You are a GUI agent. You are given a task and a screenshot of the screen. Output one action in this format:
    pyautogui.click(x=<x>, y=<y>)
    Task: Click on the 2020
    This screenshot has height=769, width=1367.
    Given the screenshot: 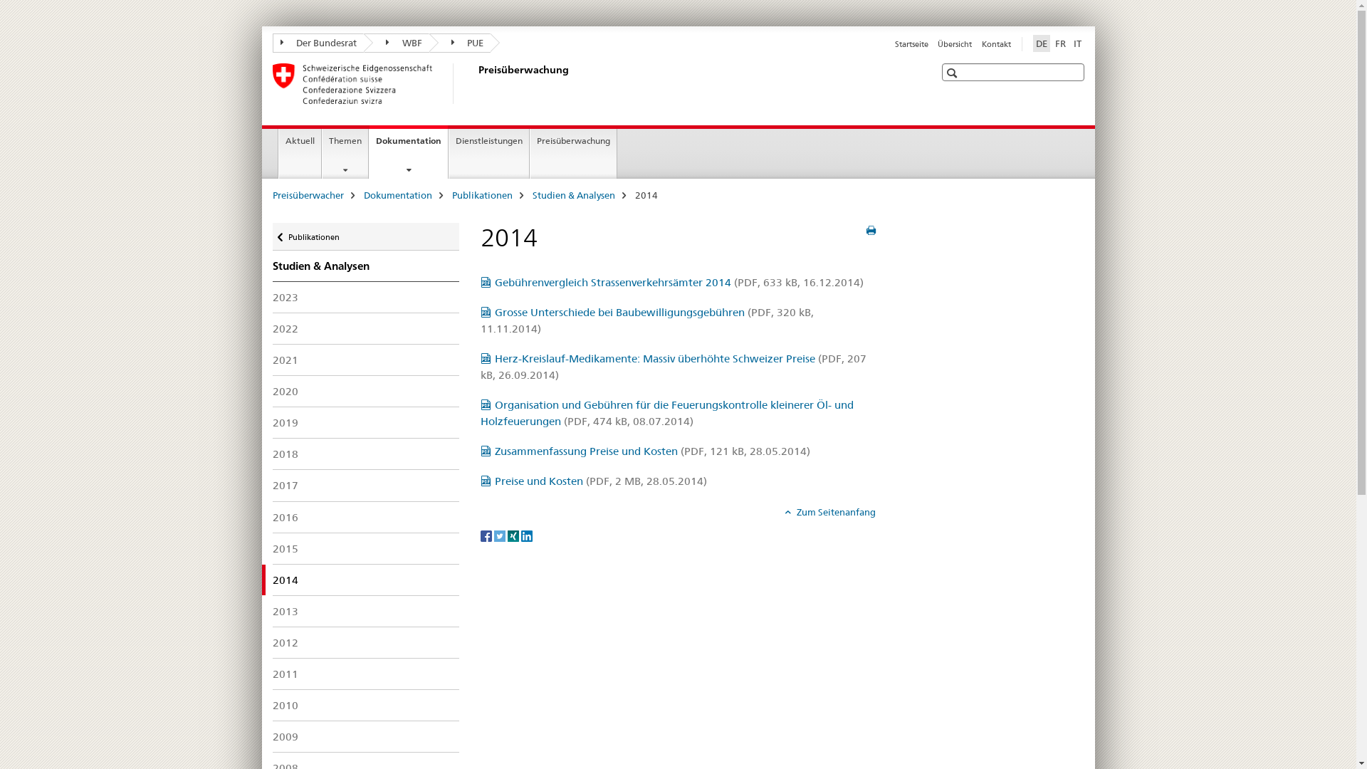 What is the action you would take?
    pyautogui.click(x=366, y=392)
    